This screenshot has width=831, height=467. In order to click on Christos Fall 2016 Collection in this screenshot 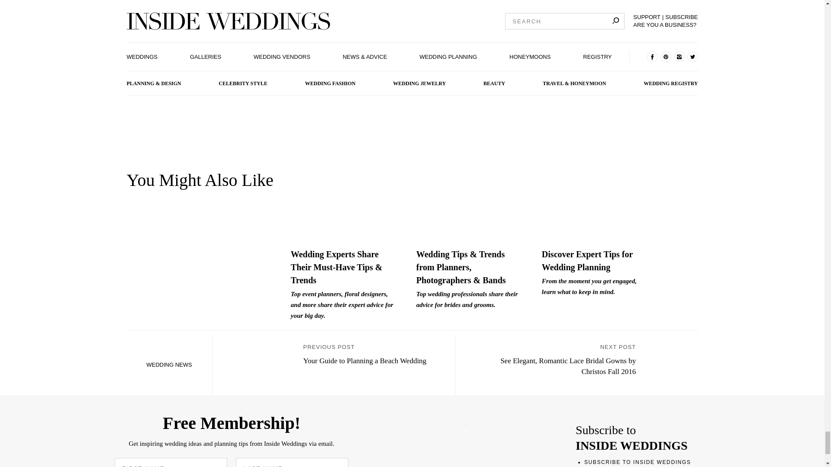, I will do `click(671, 365)`.